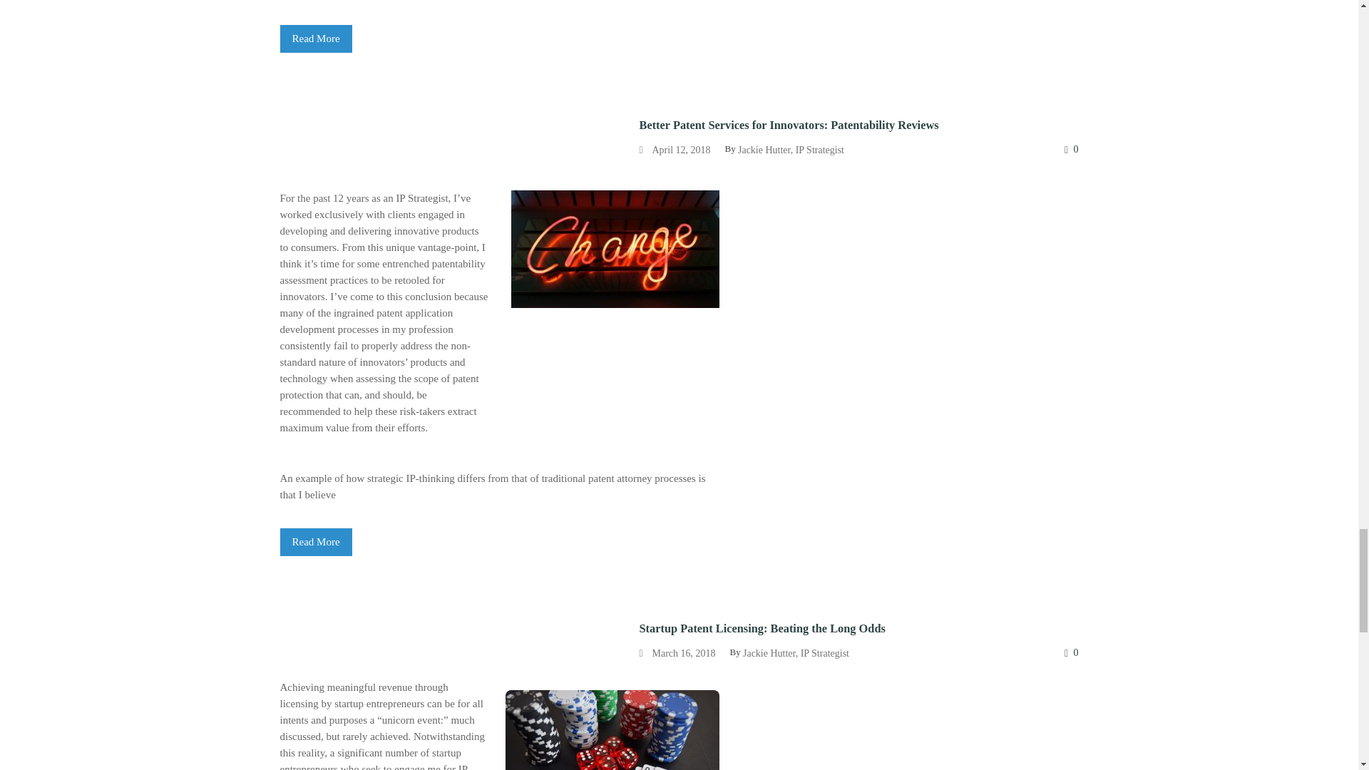  What do you see at coordinates (315, 38) in the screenshot?
I see `Patentability Reviews for Innovations` at bounding box center [315, 38].